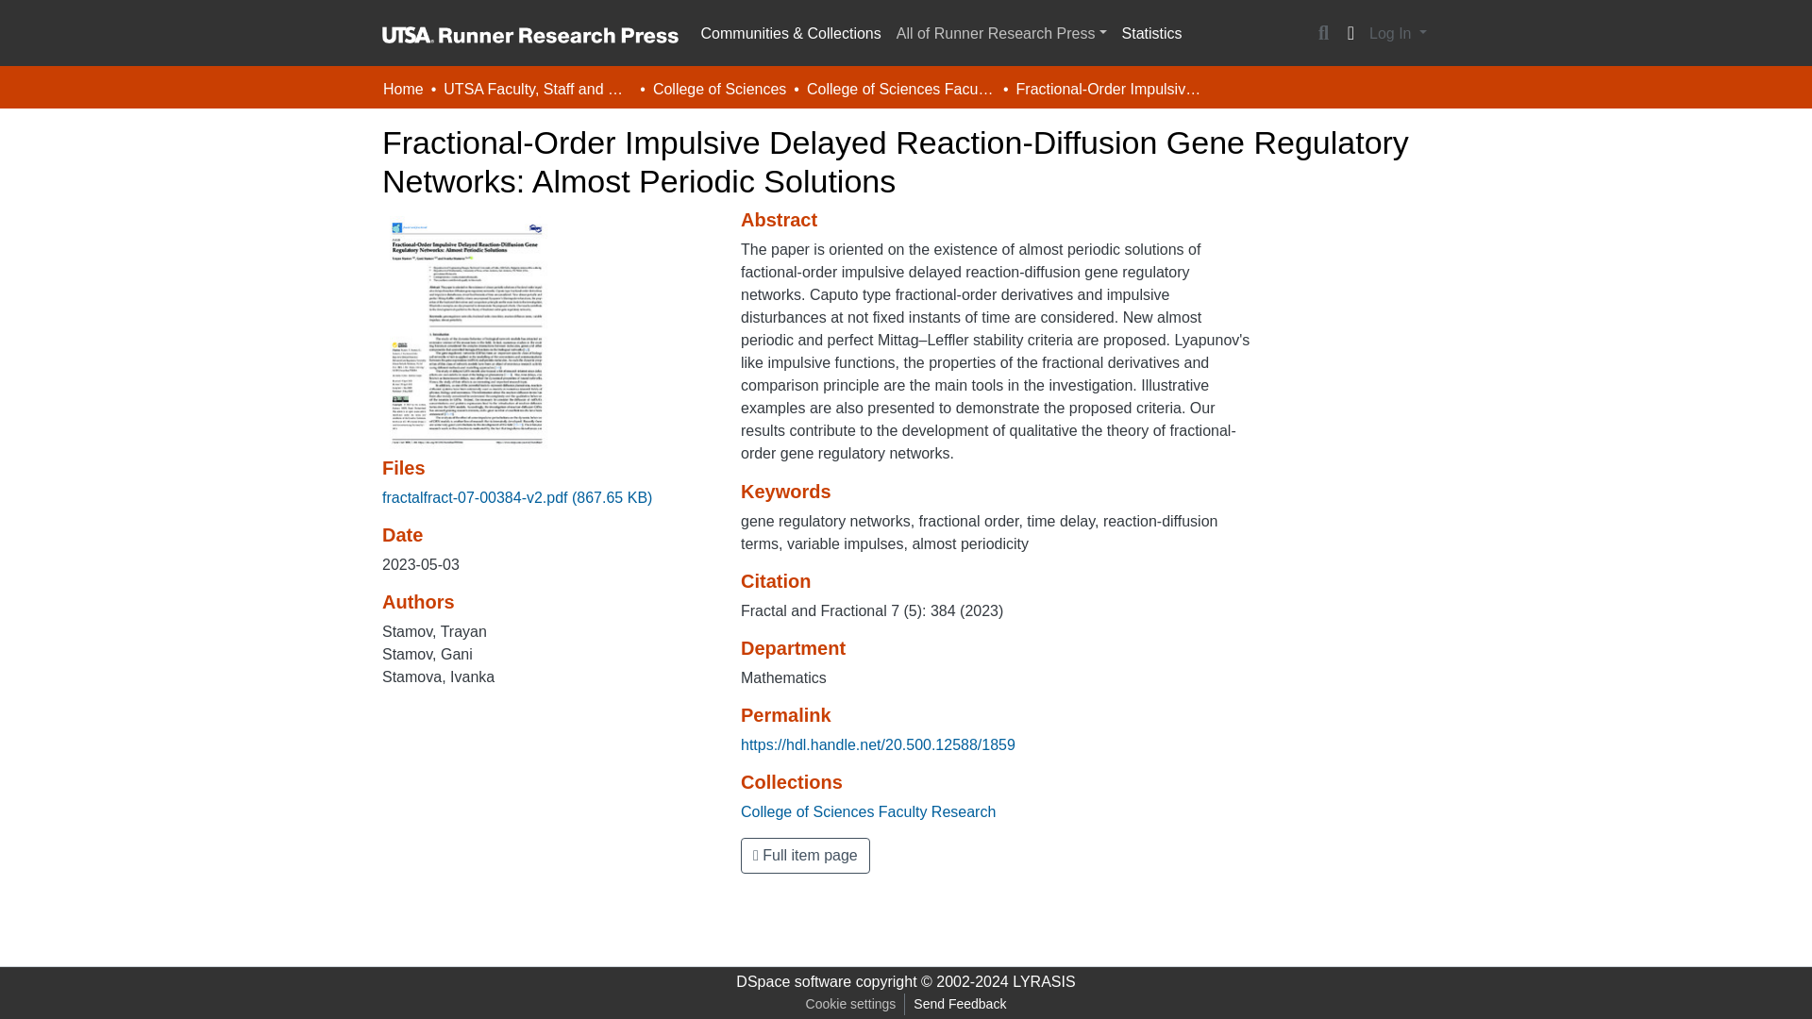  I want to click on All of Runner Research Press, so click(1001, 34).